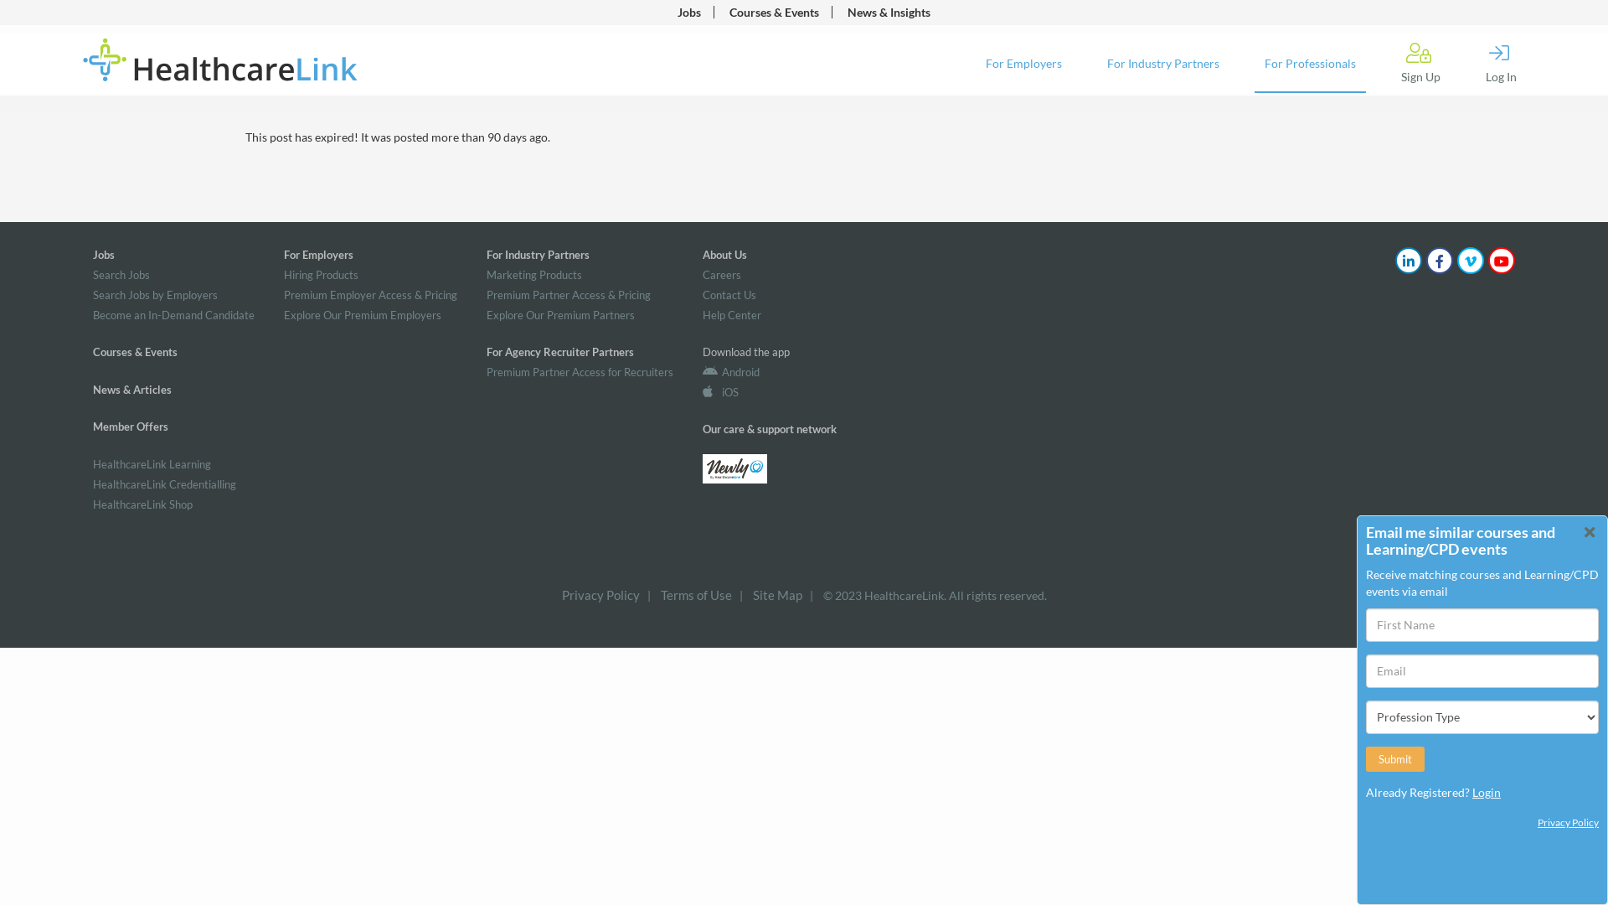  Describe the element at coordinates (322, 275) in the screenshot. I see `Hiring Products` at that location.